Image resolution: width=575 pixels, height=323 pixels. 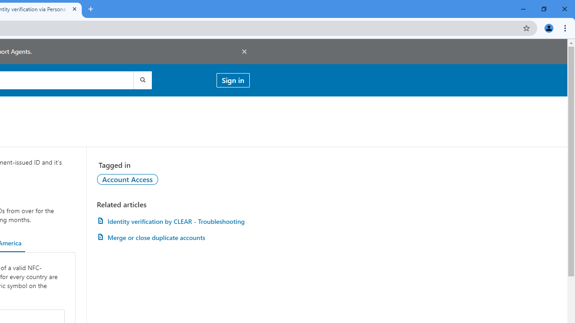 What do you see at coordinates (173, 238) in the screenshot?
I see `AutomationID: article-link-a1337200` at bounding box center [173, 238].